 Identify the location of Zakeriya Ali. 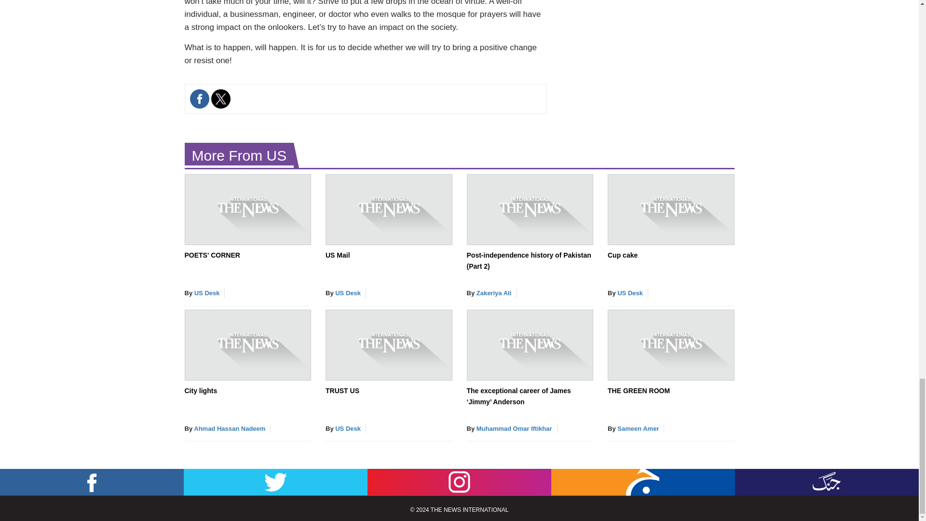
(494, 293).